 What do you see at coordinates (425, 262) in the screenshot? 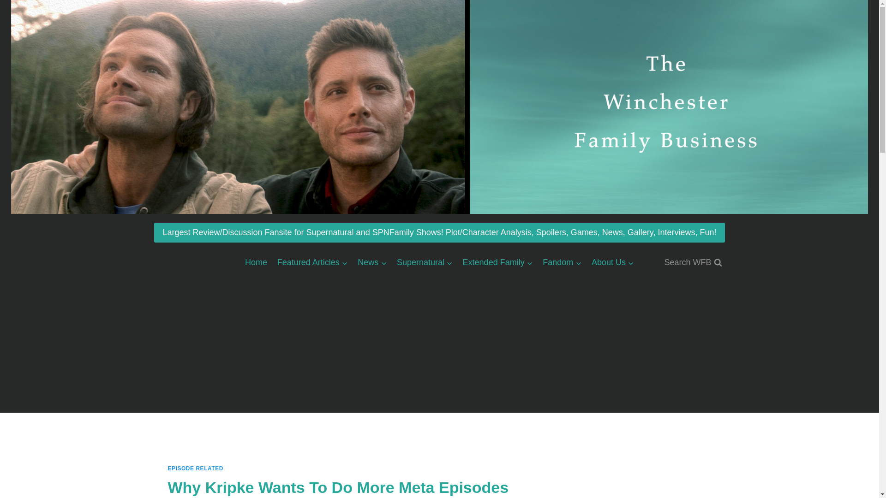
I see `Supernatural` at bounding box center [425, 262].